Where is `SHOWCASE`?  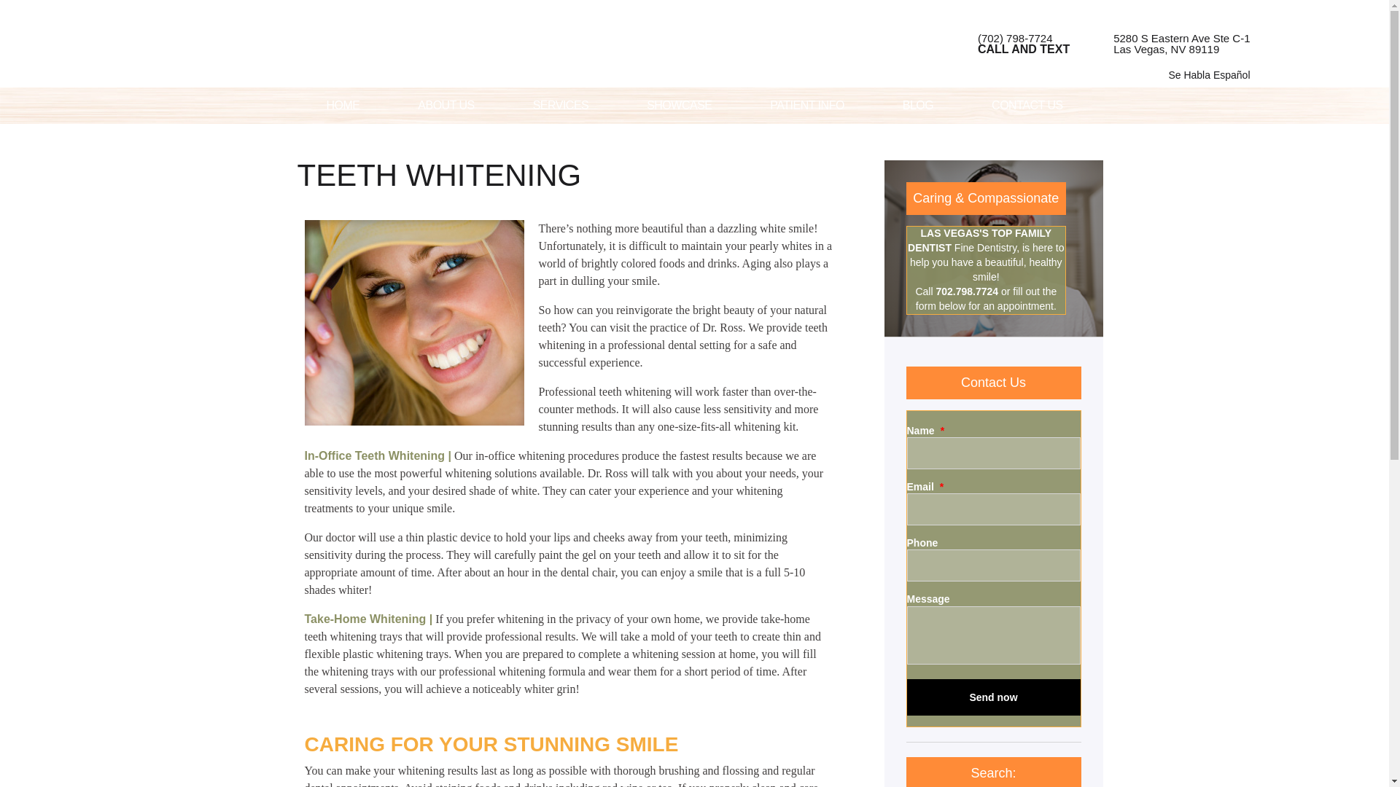
SHOWCASE is located at coordinates (994, 697).